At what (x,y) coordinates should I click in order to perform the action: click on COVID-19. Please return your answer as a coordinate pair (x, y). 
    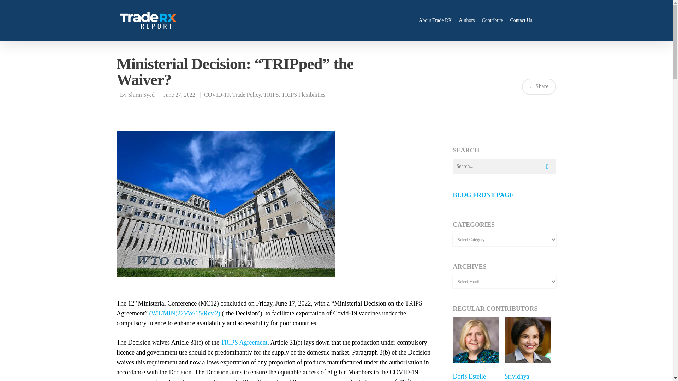
    Looking at the image, I should click on (217, 95).